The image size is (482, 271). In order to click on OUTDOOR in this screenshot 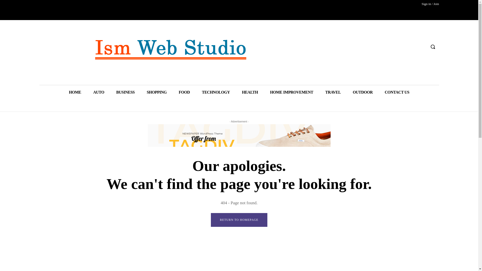, I will do `click(363, 92)`.